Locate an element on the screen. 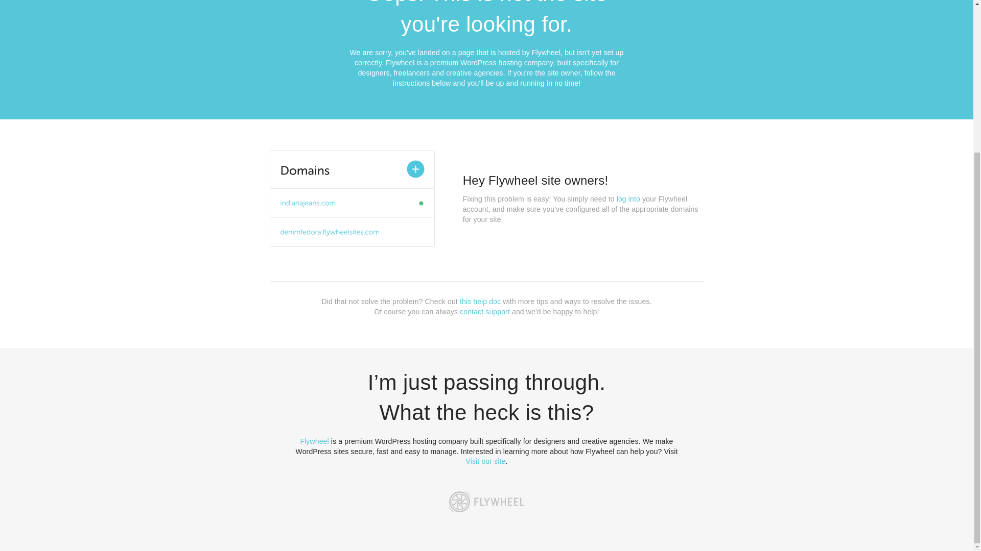 Image resolution: width=981 pixels, height=551 pixels. this help doc is located at coordinates (480, 302).